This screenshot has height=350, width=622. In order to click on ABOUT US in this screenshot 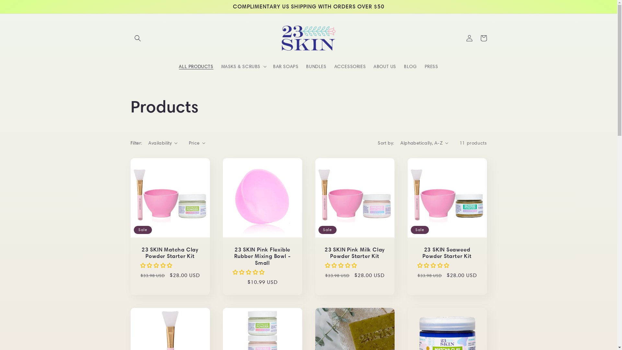, I will do `click(385, 66)`.